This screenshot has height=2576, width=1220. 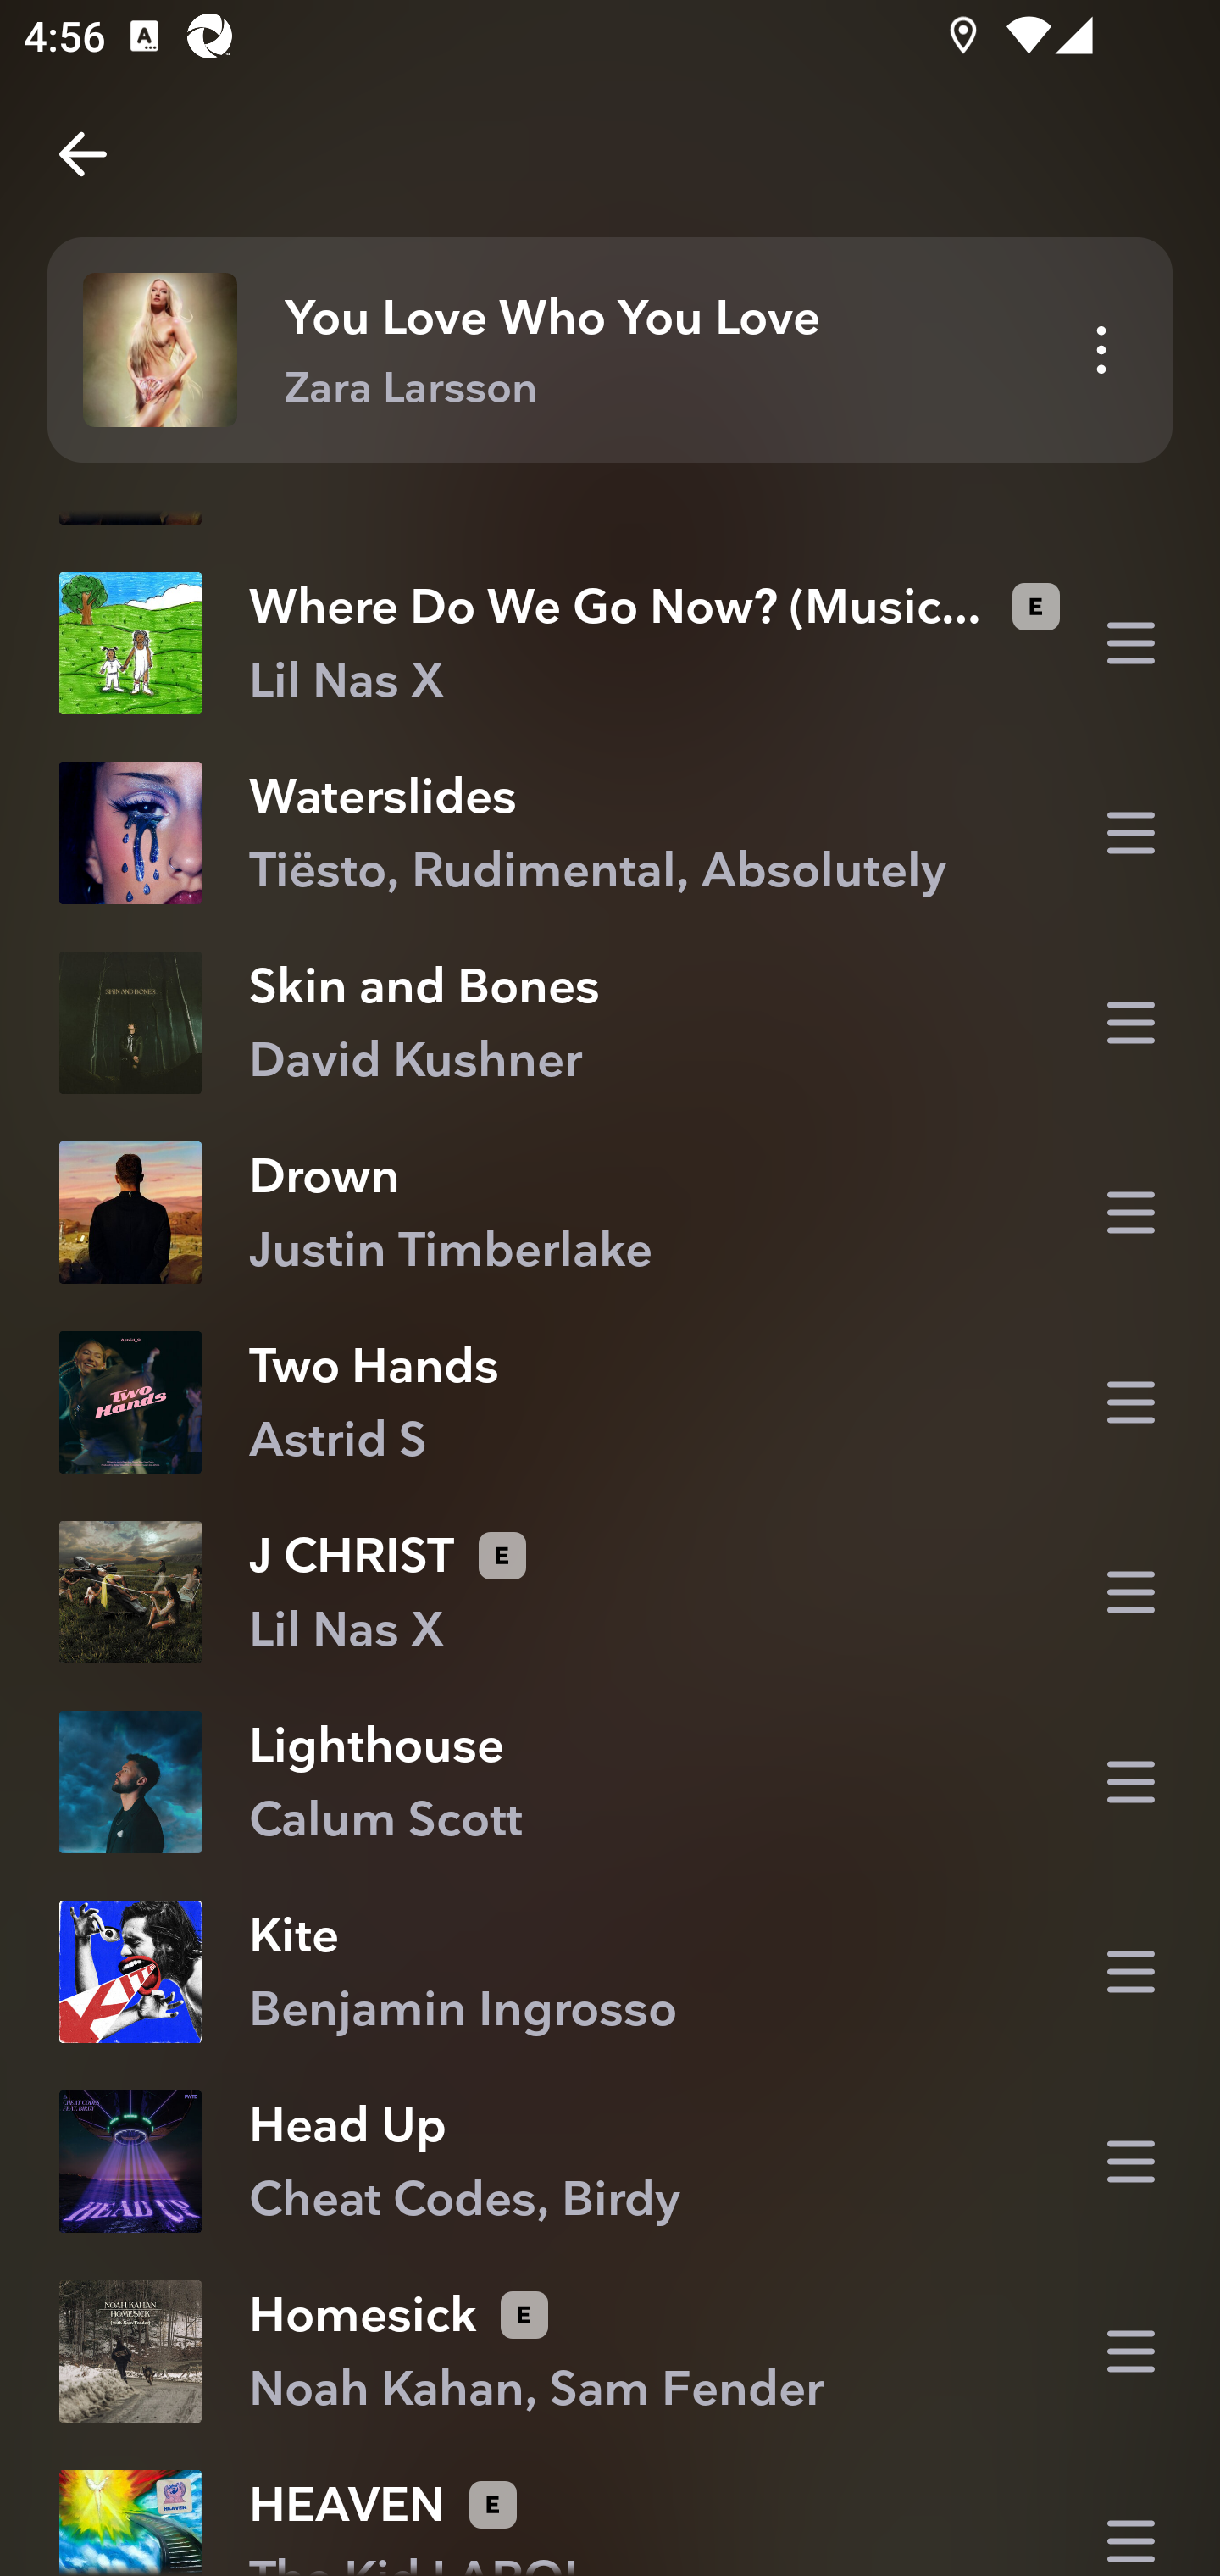 What do you see at coordinates (610, 1402) in the screenshot?
I see `Two Hands Astrid S` at bounding box center [610, 1402].